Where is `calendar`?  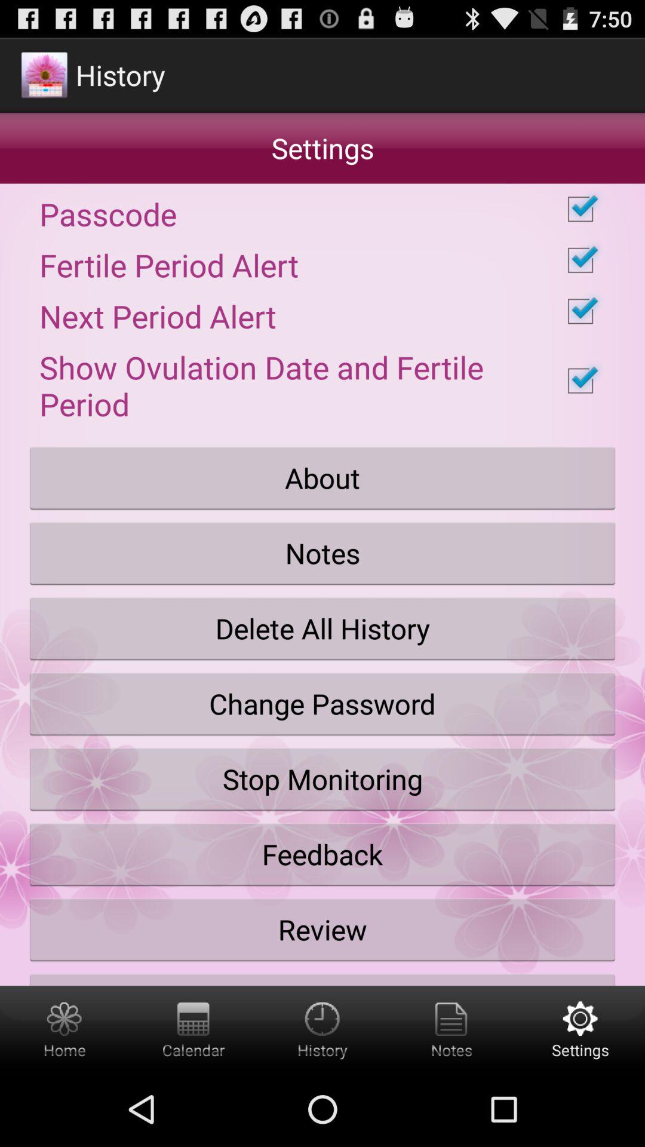 calendar is located at coordinates (193, 1029).